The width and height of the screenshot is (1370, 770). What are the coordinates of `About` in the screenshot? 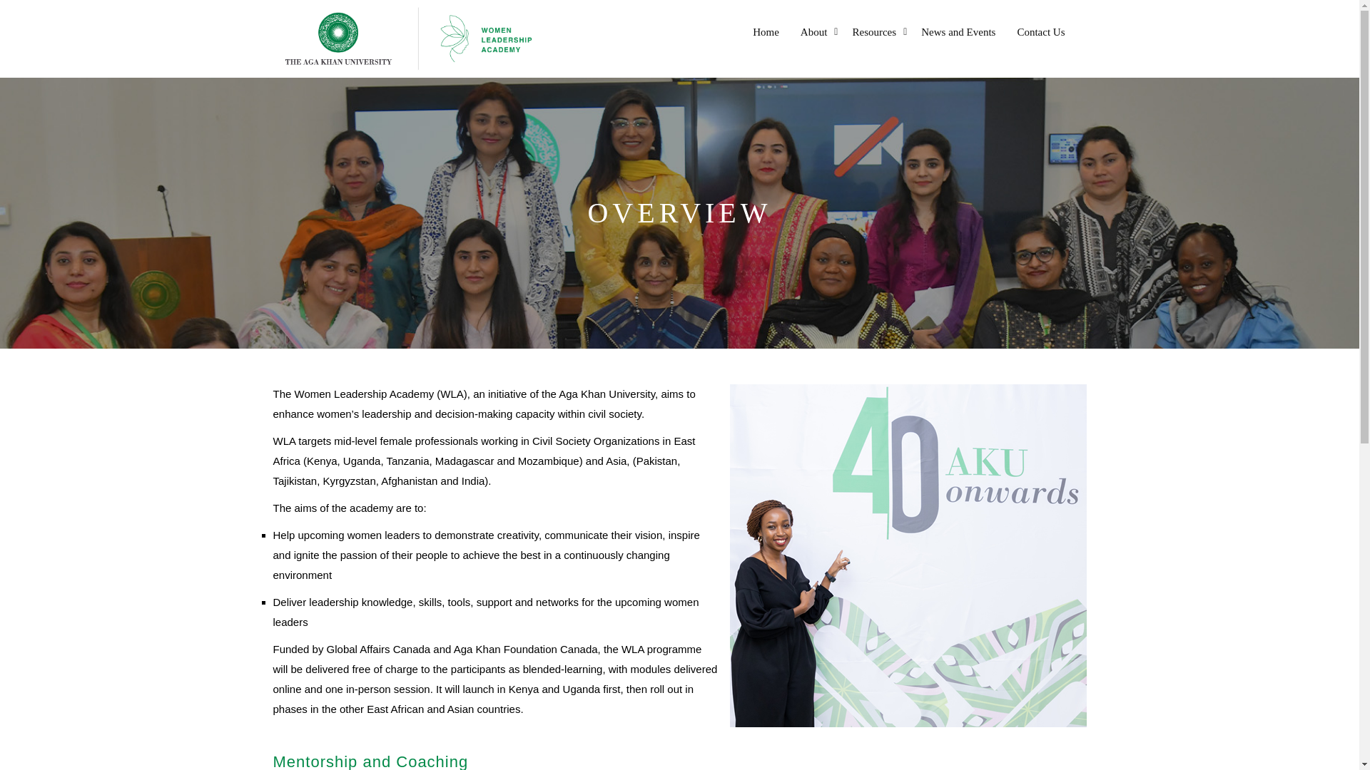 It's located at (816, 31).